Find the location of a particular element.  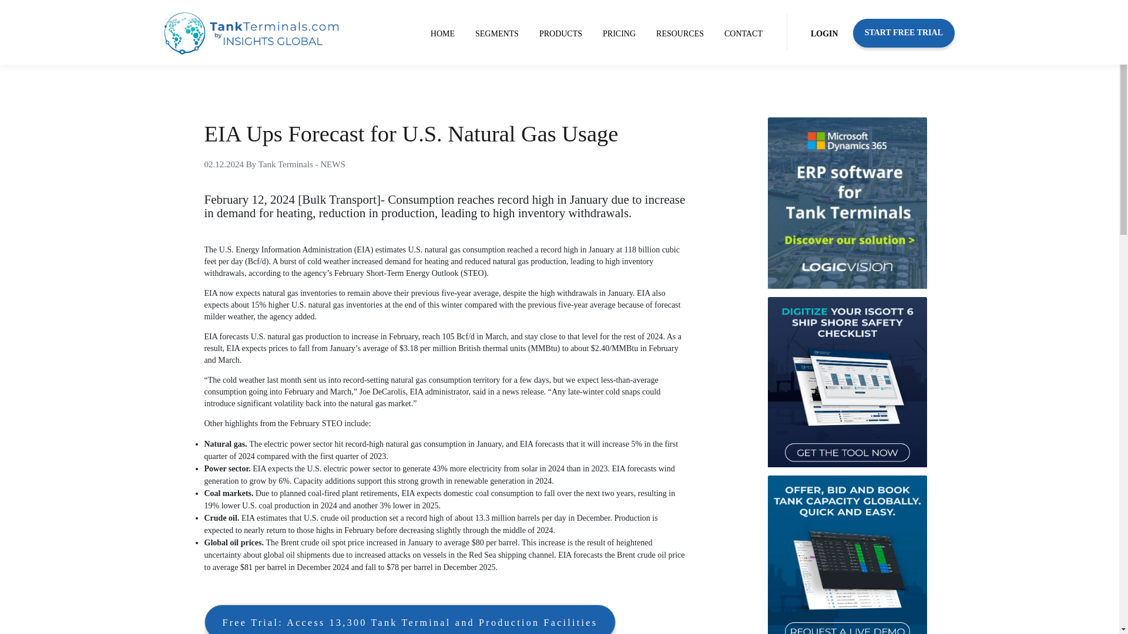

PRODUCTS is located at coordinates (560, 34).